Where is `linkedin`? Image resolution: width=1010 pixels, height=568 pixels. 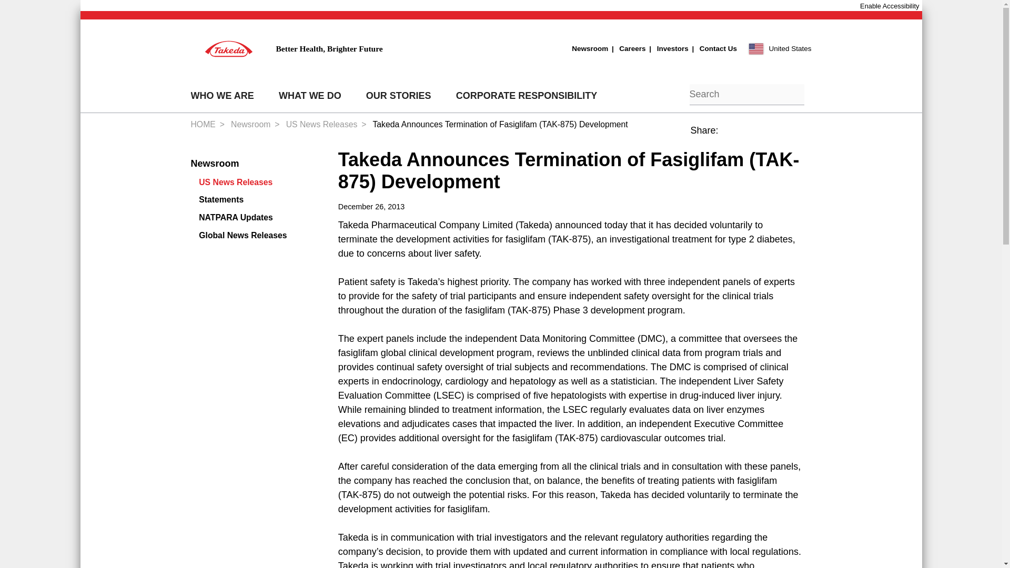 linkedin is located at coordinates (753, 136).